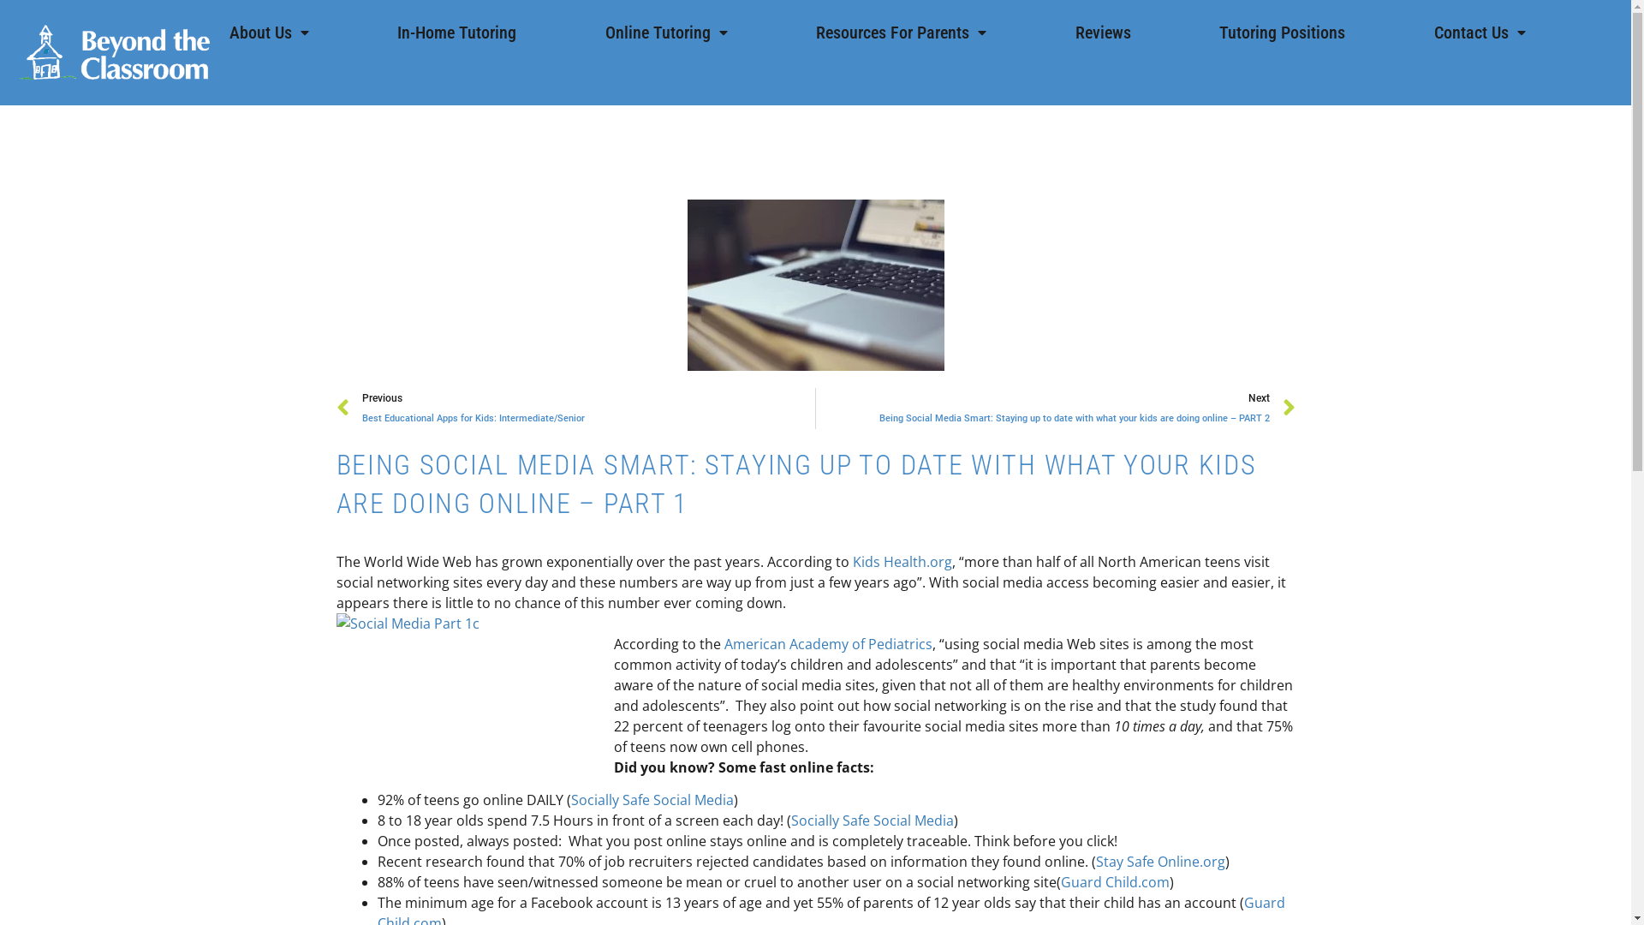 The image size is (1644, 925). What do you see at coordinates (1161, 862) in the screenshot?
I see `Stay Safe Online.org` at bounding box center [1161, 862].